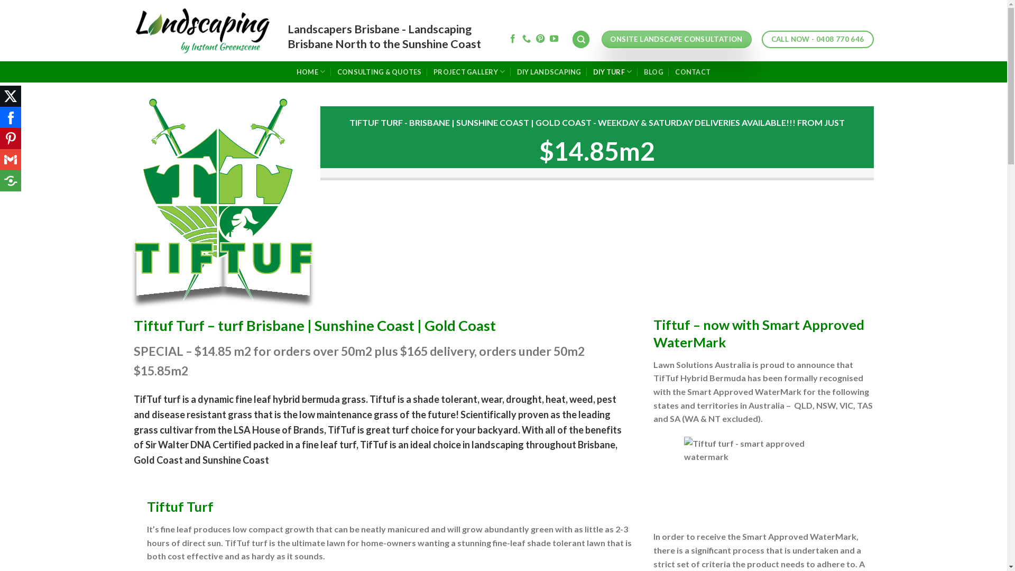 Image resolution: width=1015 pixels, height=571 pixels. I want to click on Follow on Pinterest, so click(540, 39).